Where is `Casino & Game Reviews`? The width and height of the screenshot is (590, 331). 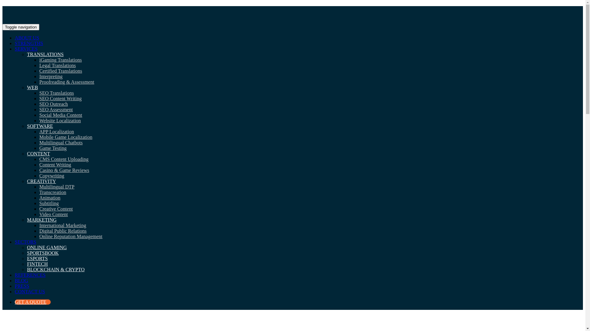 Casino & Game Reviews is located at coordinates (64, 170).